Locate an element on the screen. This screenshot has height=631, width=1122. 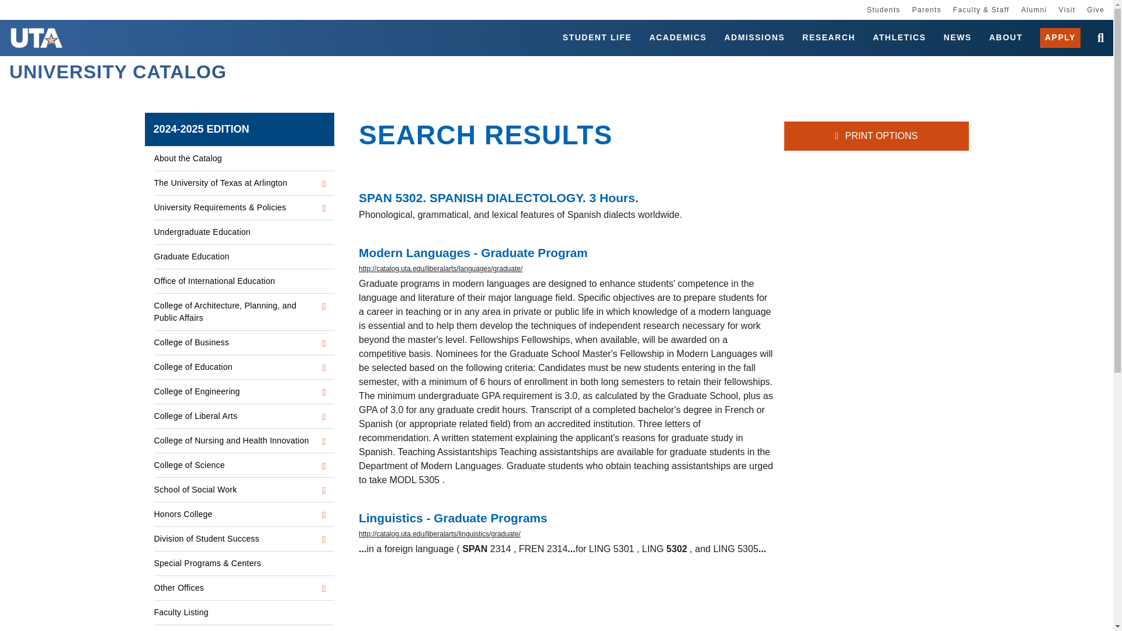
APPLY is located at coordinates (1060, 37).